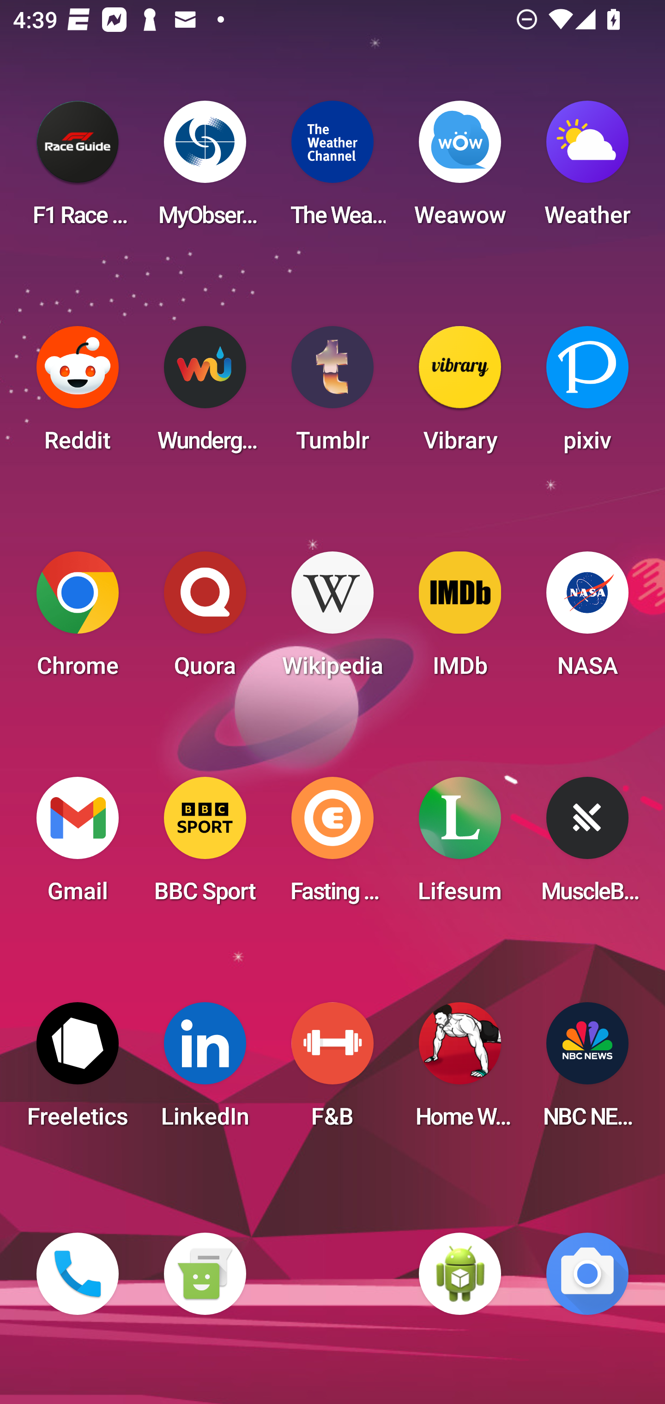 This screenshot has width=665, height=1404. I want to click on pixiv, so click(587, 394).